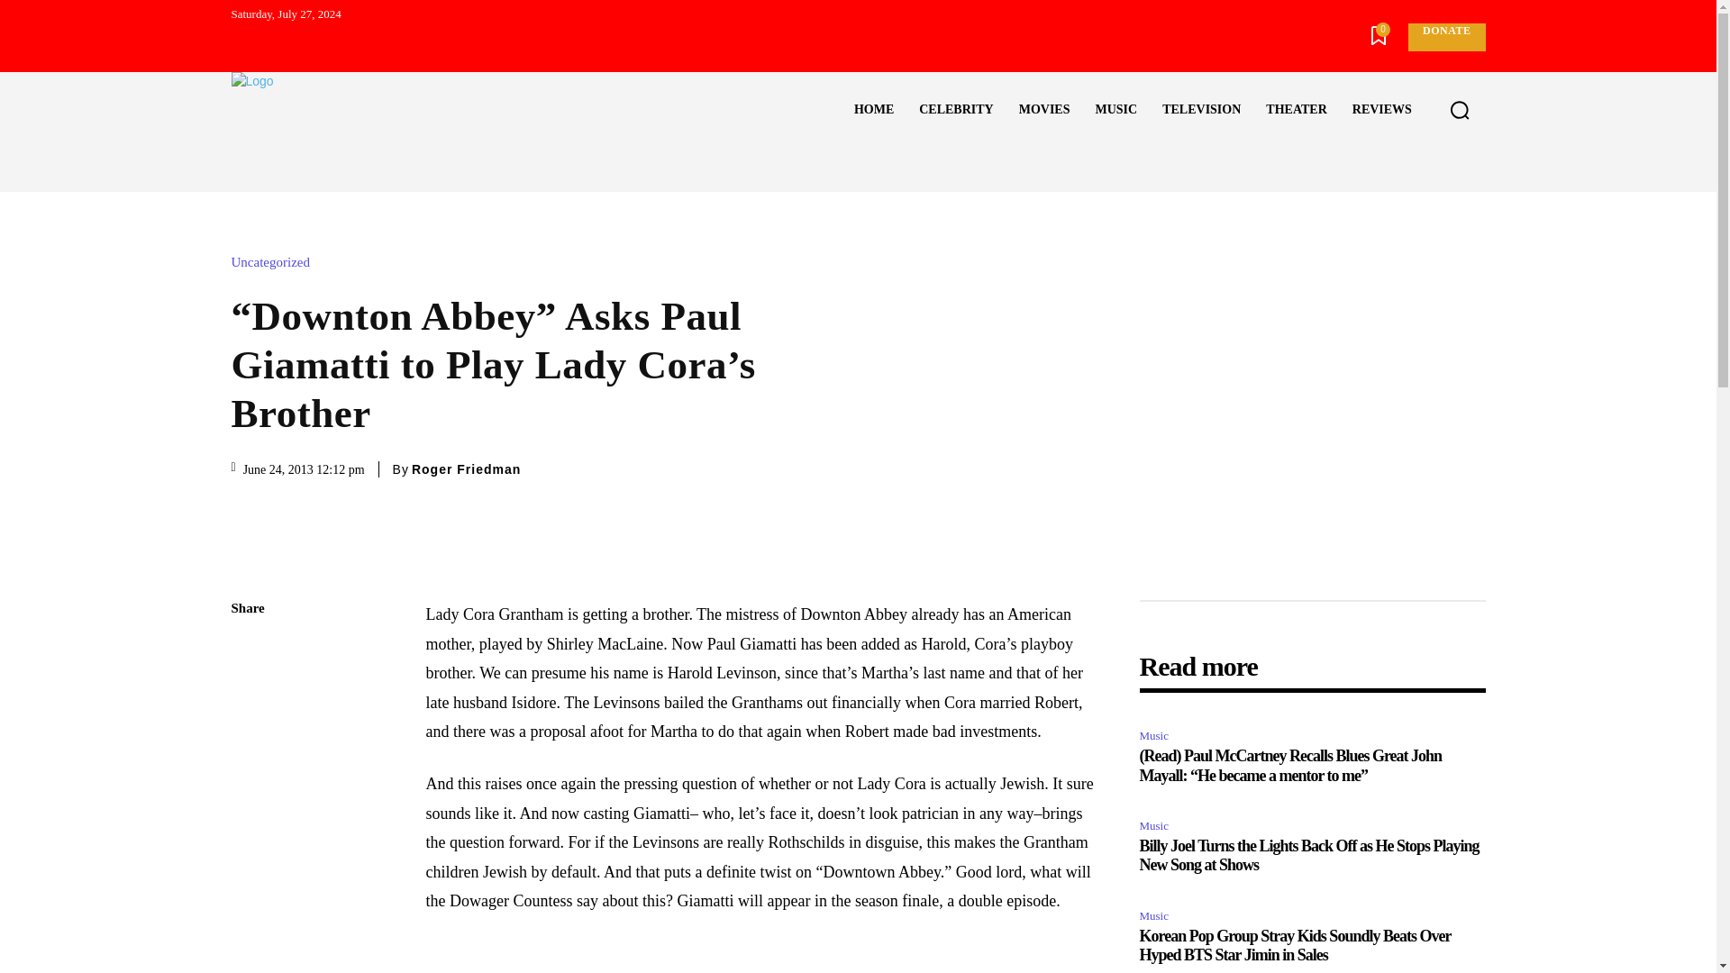 This screenshot has width=1730, height=973. What do you see at coordinates (1379, 38) in the screenshot?
I see `0` at bounding box center [1379, 38].